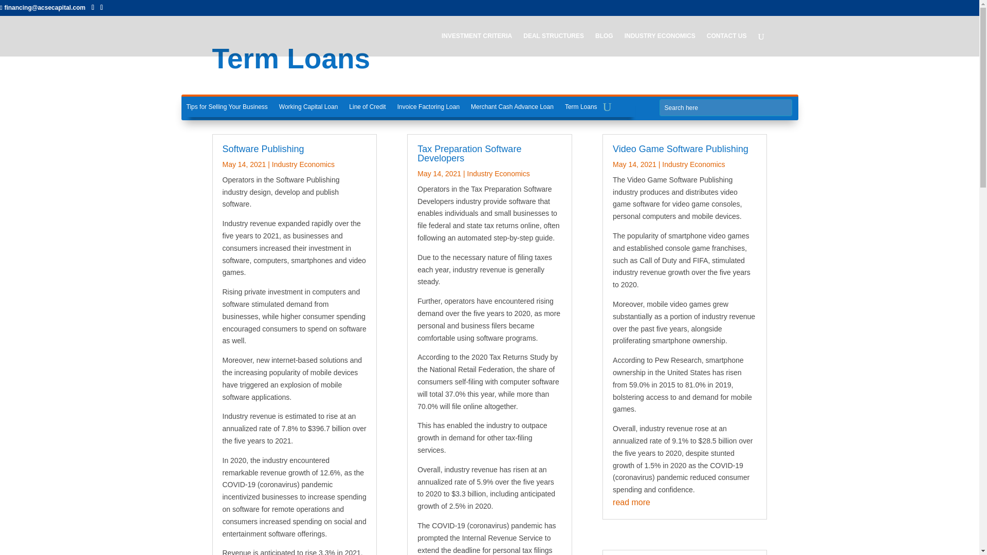 The width and height of the screenshot is (987, 555). What do you see at coordinates (581, 108) in the screenshot?
I see `Term Loans` at bounding box center [581, 108].